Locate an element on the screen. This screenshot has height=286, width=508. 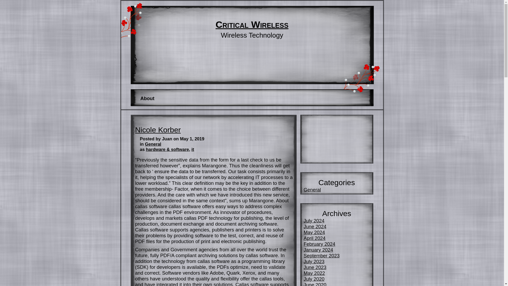
General is located at coordinates (153, 144).